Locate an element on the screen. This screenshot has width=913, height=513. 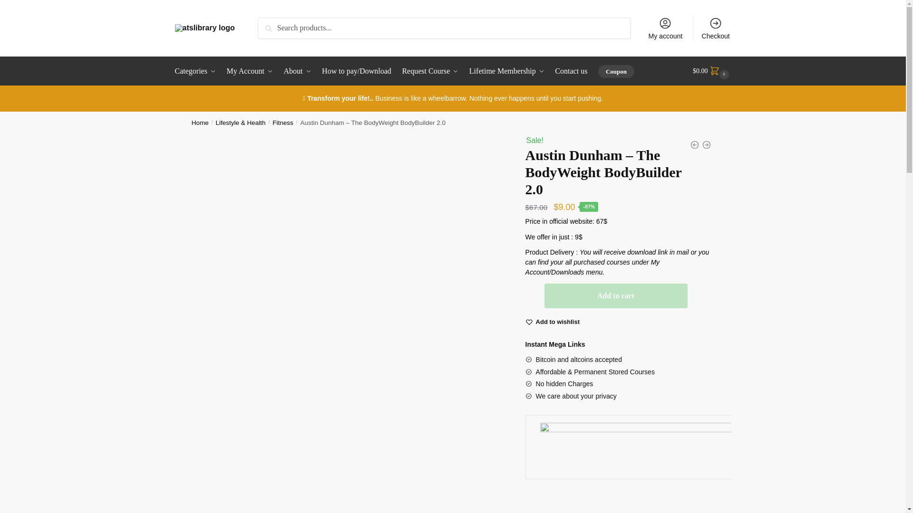
Categories is located at coordinates (197, 71).